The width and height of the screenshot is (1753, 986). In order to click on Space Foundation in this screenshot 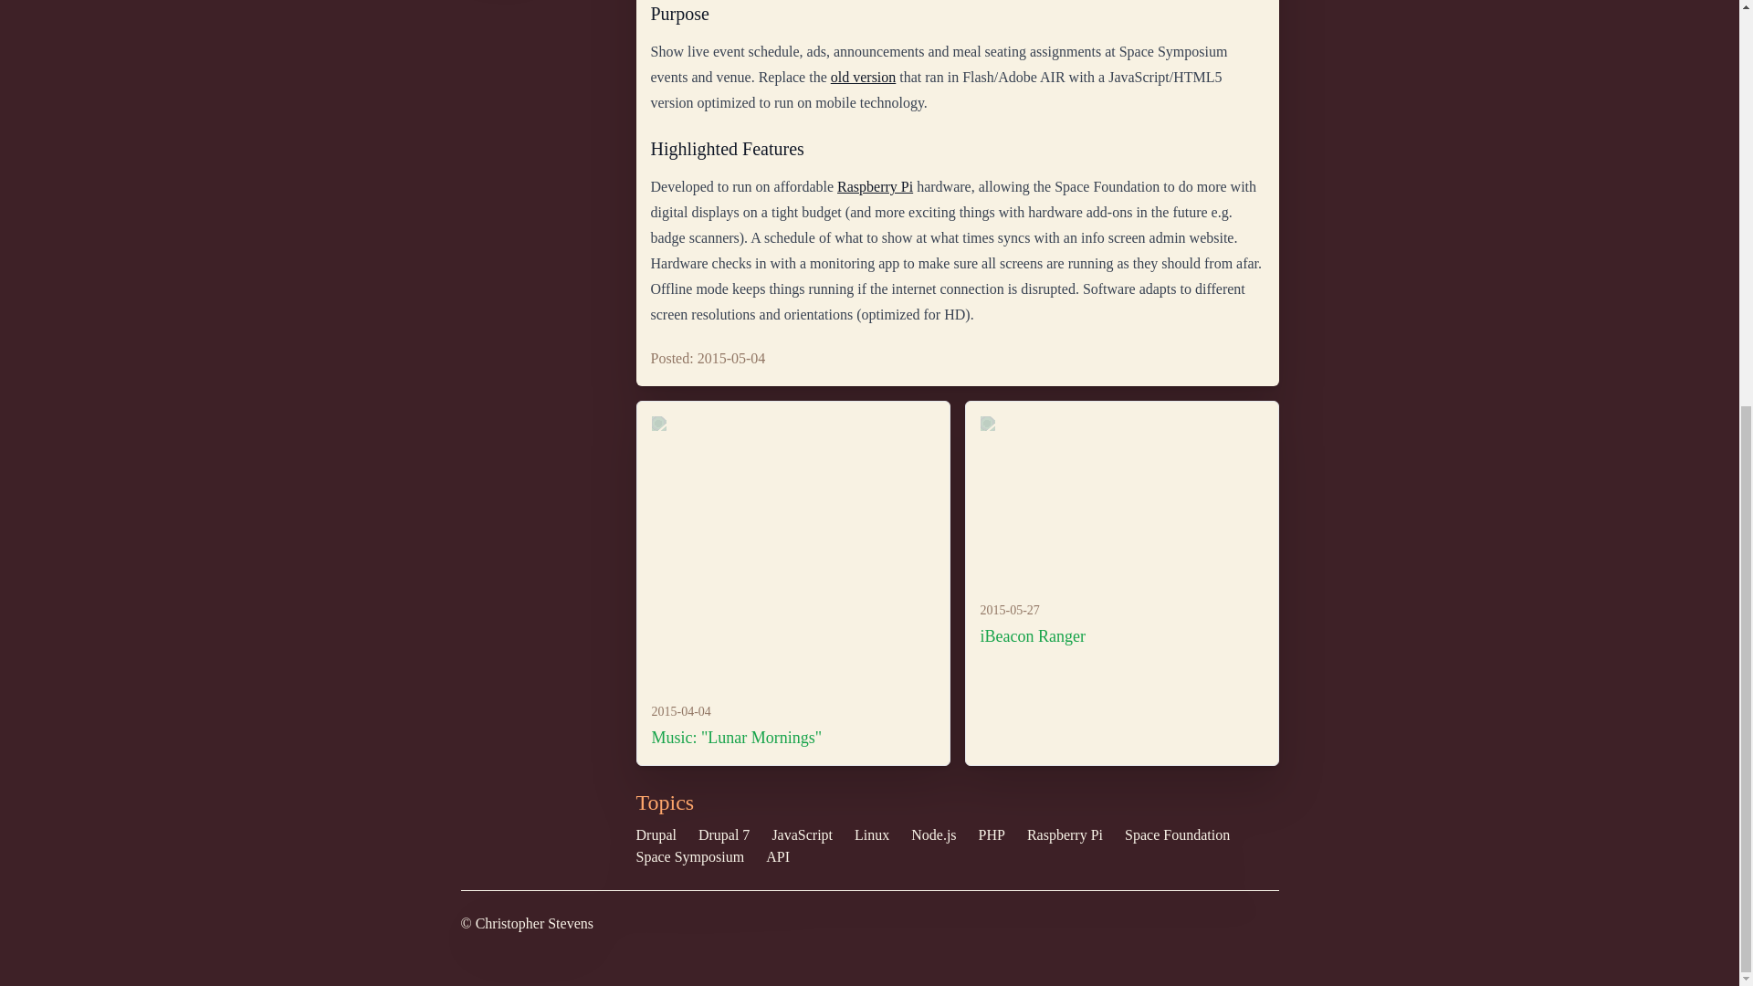, I will do `click(1178, 834)`.